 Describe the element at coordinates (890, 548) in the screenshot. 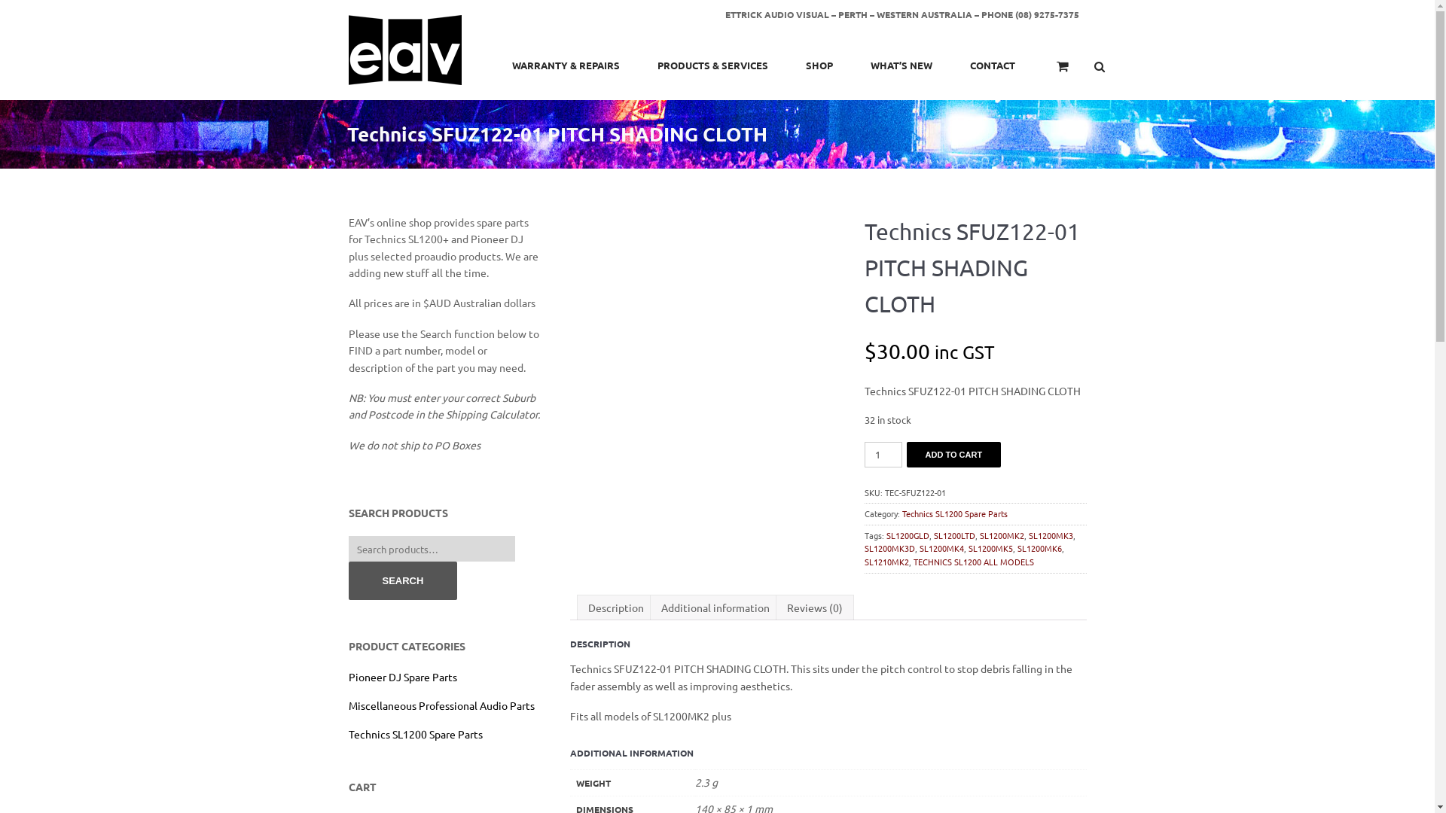

I see `SL1200MK3D` at that location.